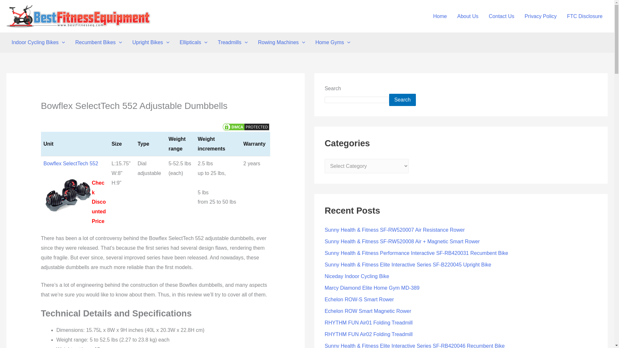  I want to click on Recumbent Bikes, so click(98, 43).